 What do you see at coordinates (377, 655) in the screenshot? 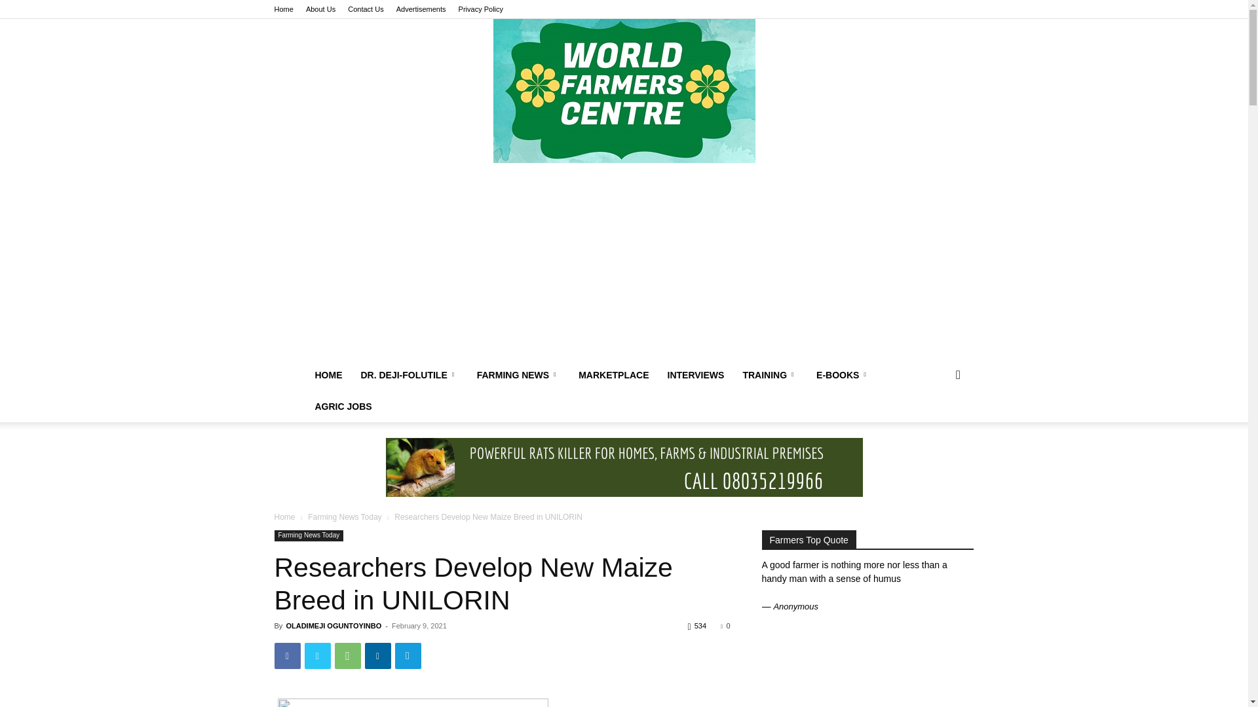
I see `Linkedin` at bounding box center [377, 655].